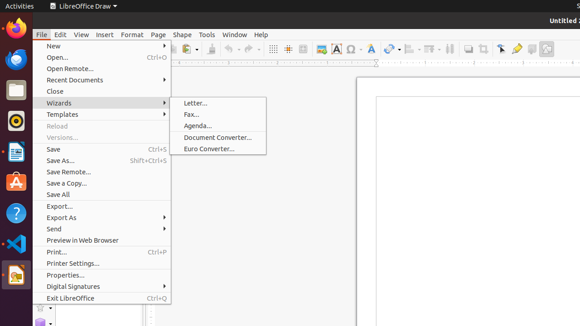  Describe the element at coordinates (449, 49) in the screenshot. I see `Distribution` at that location.